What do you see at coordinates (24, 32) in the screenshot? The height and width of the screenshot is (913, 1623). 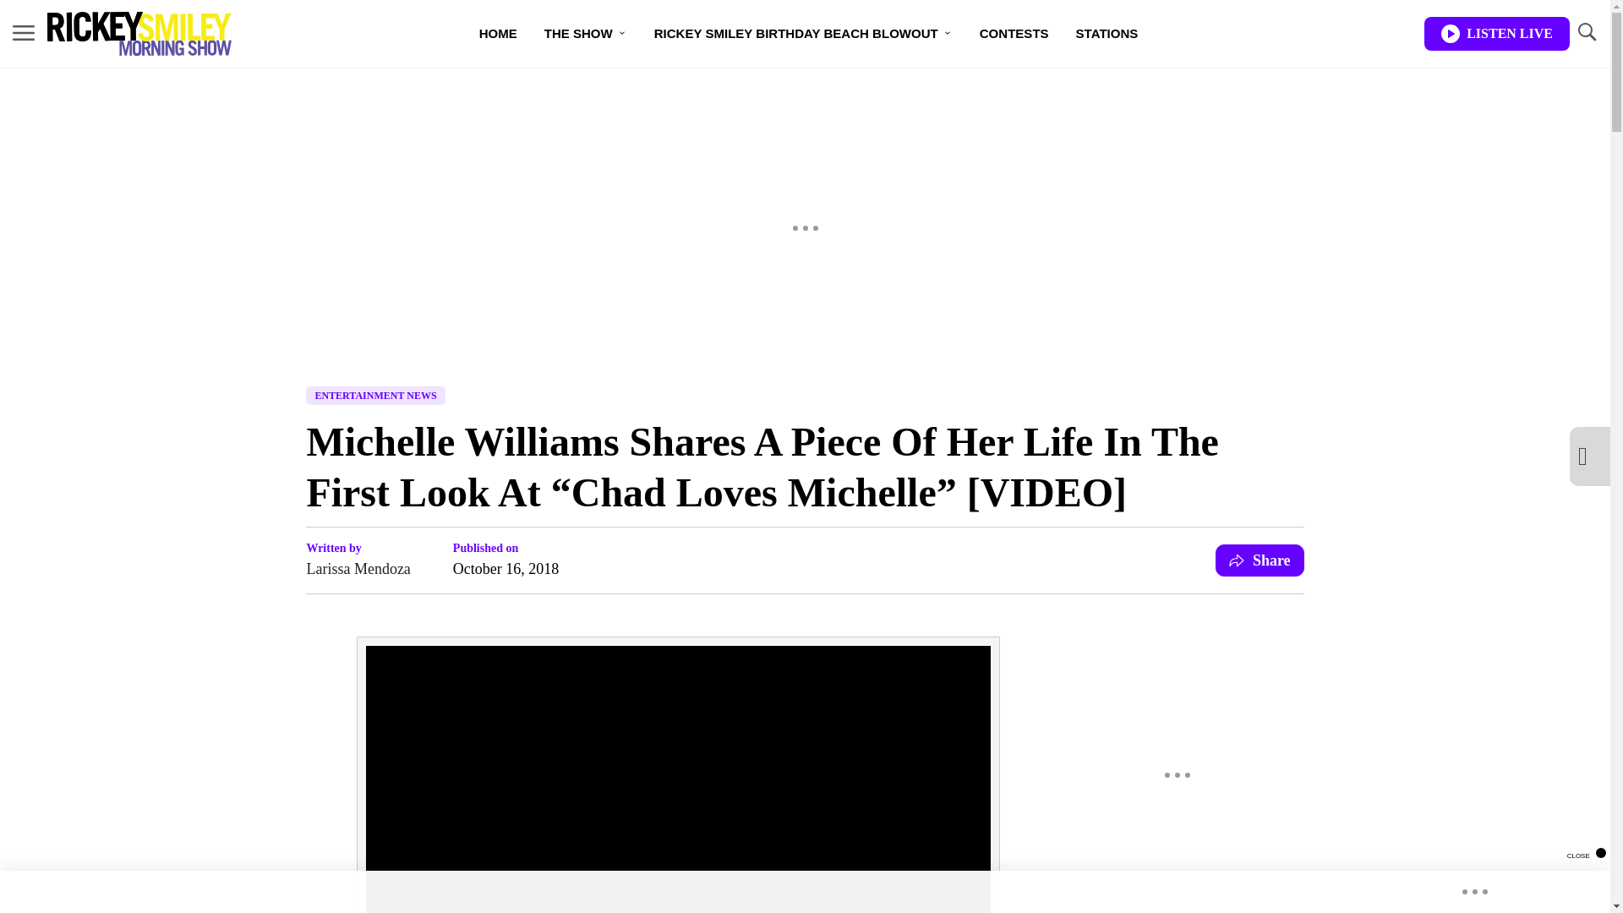 I see `MENU` at bounding box center [24, 32].